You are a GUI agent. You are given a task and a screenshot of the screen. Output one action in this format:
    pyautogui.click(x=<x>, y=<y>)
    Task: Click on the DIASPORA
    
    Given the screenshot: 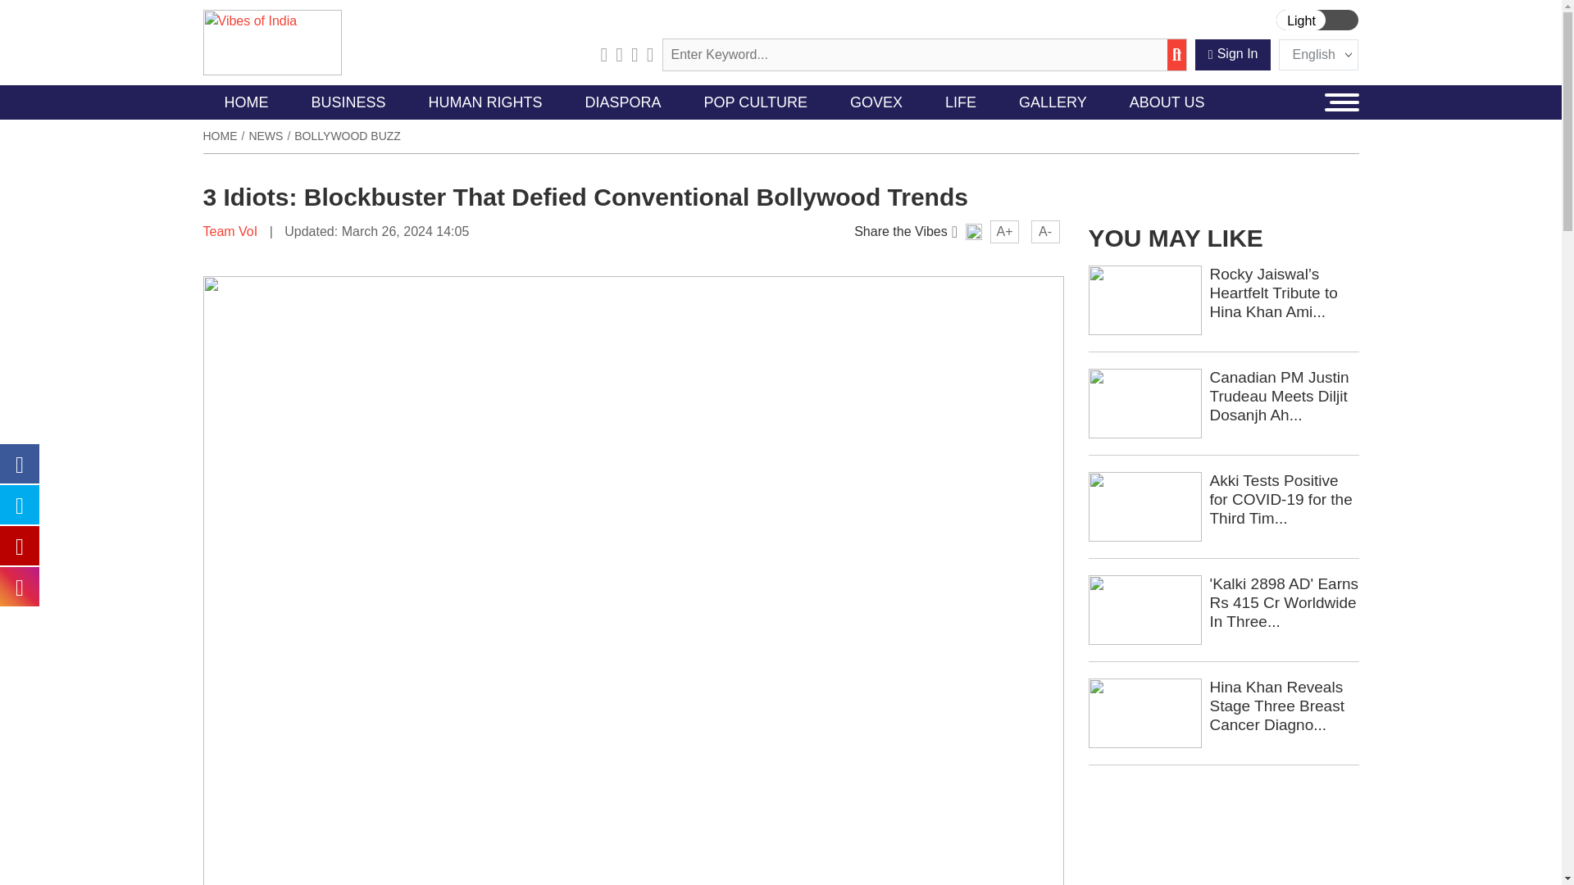 What is the action you would take?
    pyautogui.click(x=623, y=102)
    